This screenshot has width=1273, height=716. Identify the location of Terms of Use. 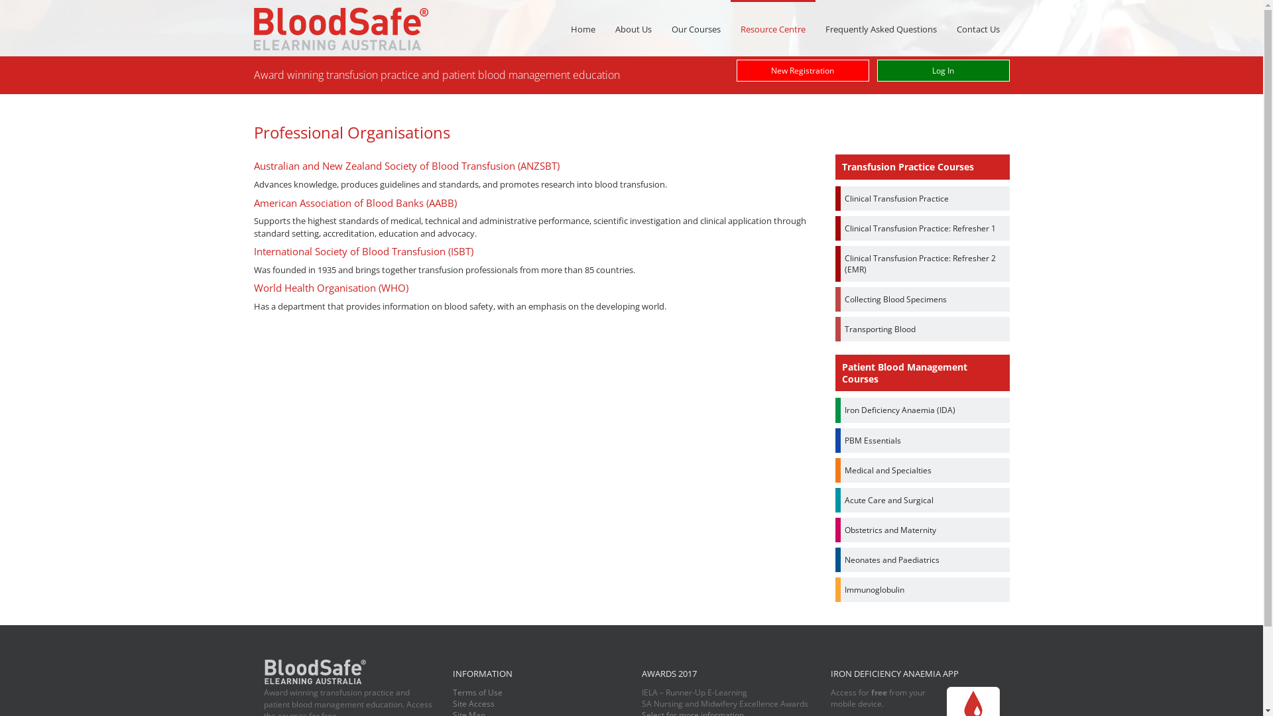
(477, 692).